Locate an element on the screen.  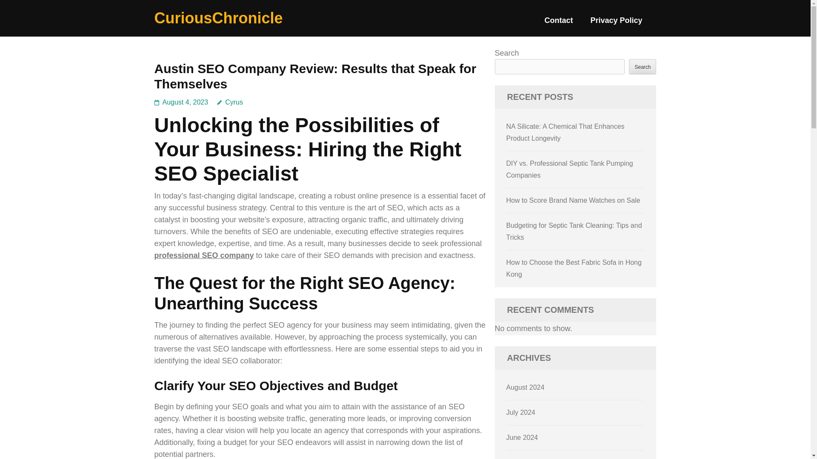
DIY vs. Professional Septic Tank Pumping Companies is located at coordinates (570, 169).